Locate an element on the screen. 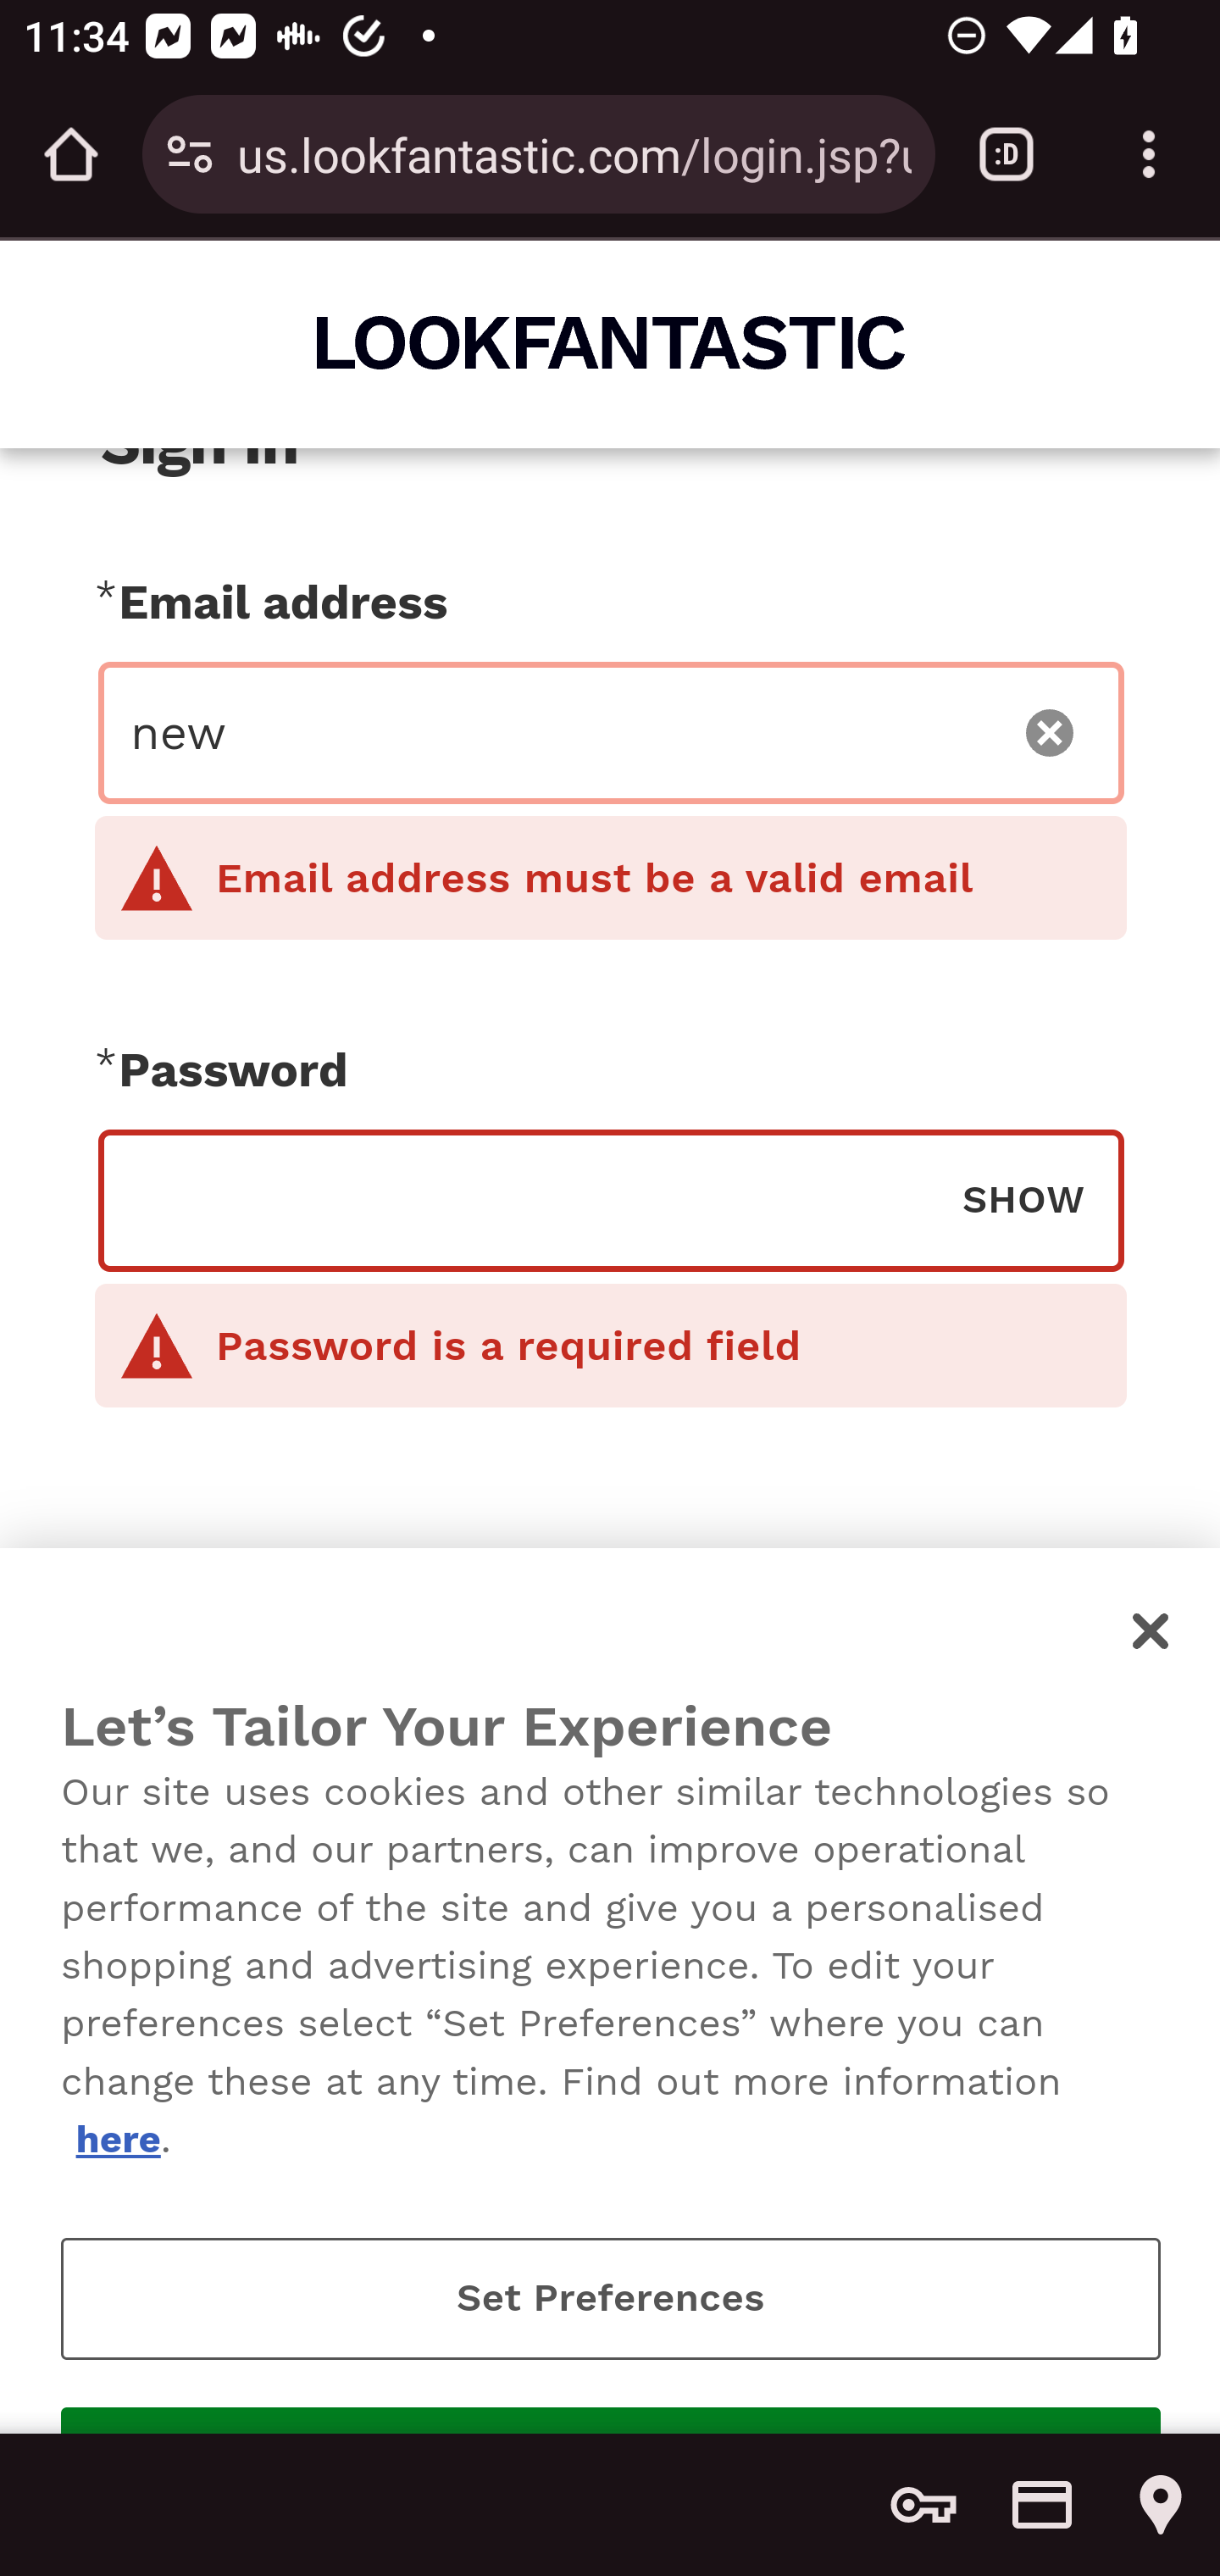  Switch or close tabs is located at coordinates (1006, 154).